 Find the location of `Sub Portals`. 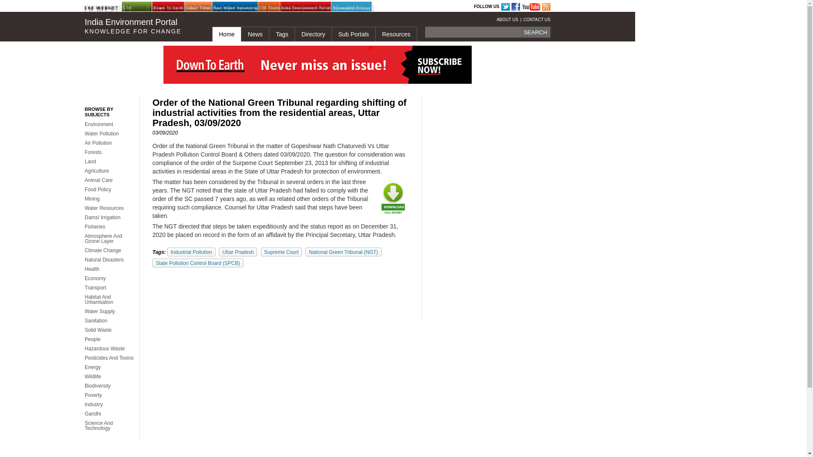

Sub Portals is located at coordinates (353, 34).